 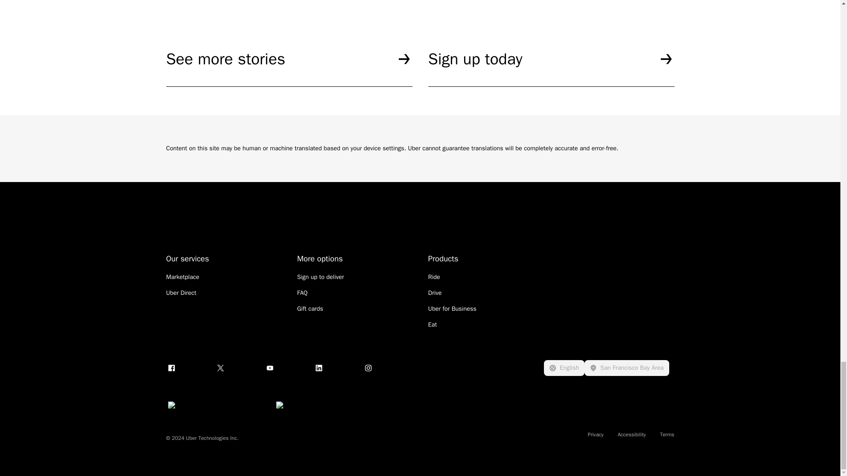 What do you see at coordinates (626, 368) in the screenshot?
I see `San Francisco Bay Area` at bounding box center [626, 368].